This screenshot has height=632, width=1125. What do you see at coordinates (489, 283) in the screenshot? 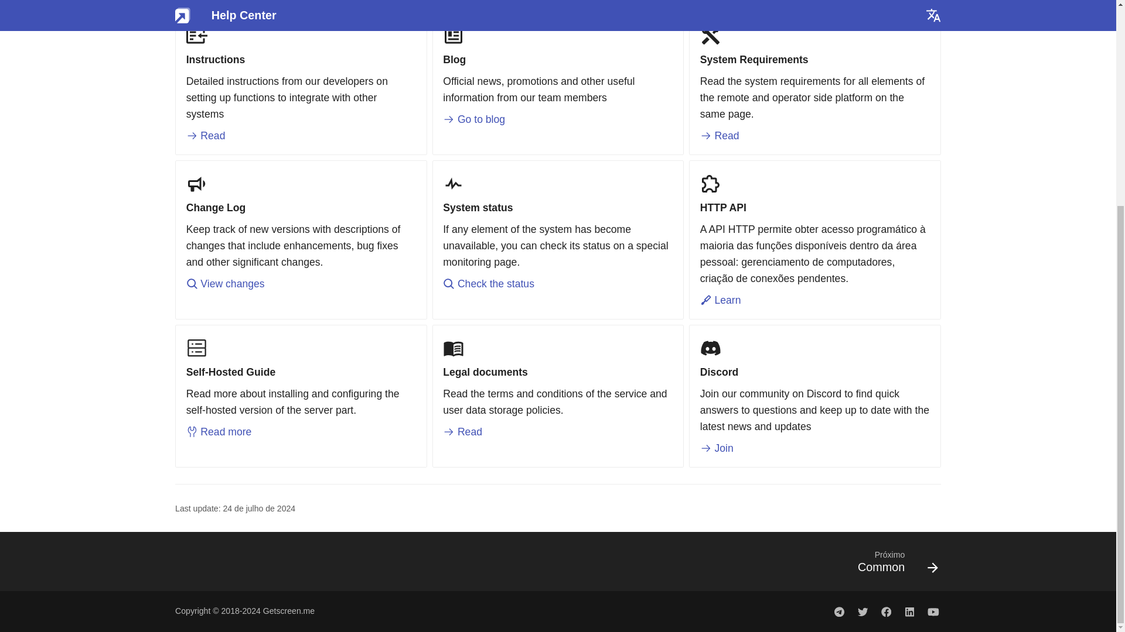
I see `Check the status` at bounding box center [489, 283].